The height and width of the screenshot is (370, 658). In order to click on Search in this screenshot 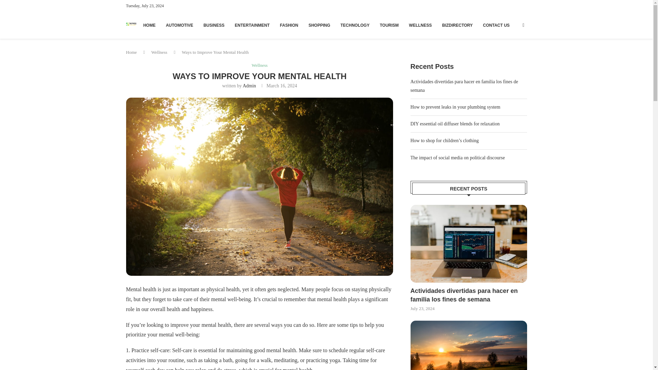, I will do `click(505, 3)`.